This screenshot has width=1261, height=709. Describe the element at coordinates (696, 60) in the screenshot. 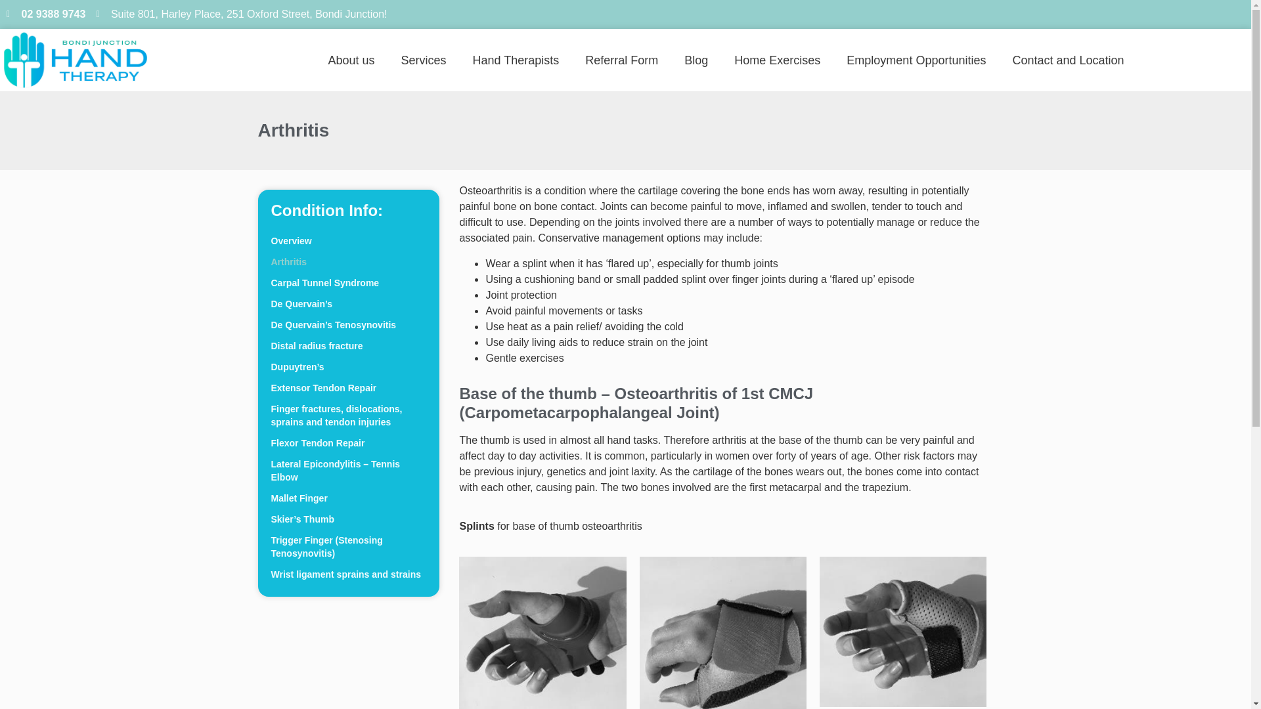

I see `Blog` at that location.